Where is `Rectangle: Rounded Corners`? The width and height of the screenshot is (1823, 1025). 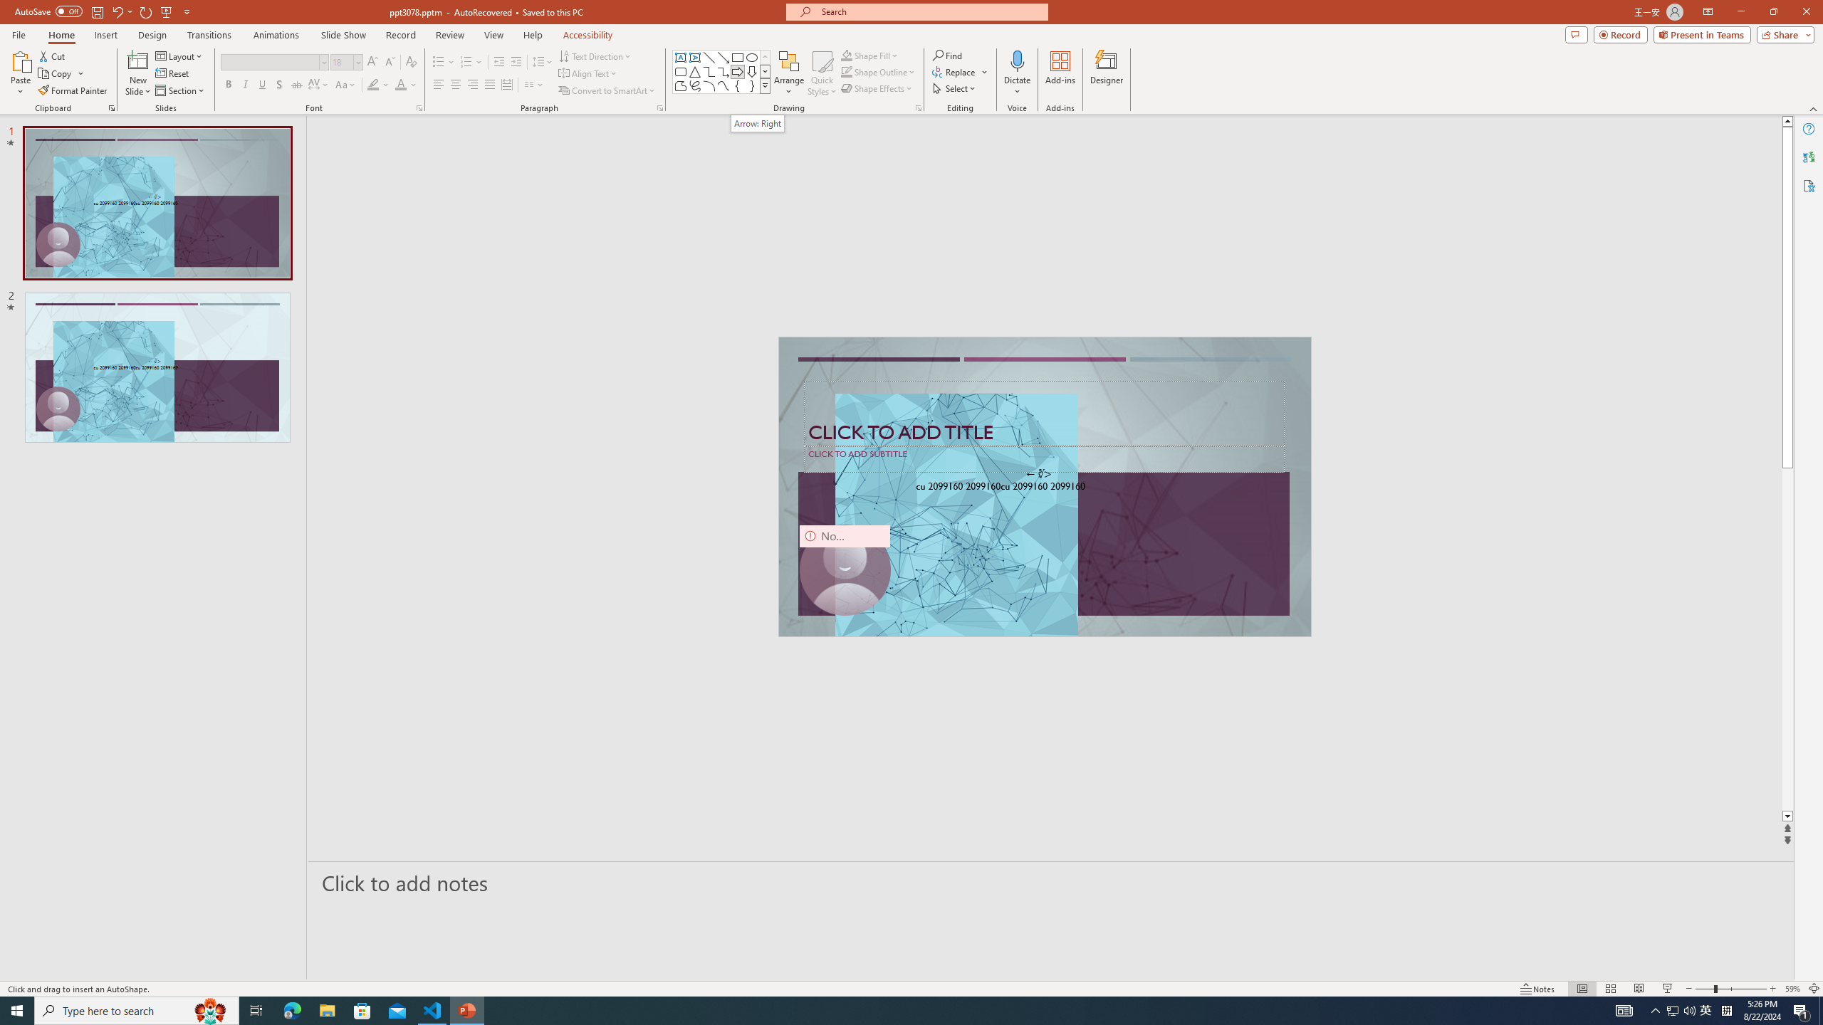 Rectangle: Rounded Corners is located at coordinates (681, 71).